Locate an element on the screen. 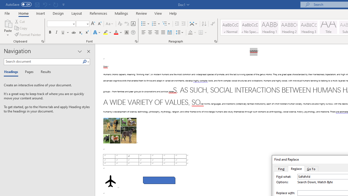 The width and height of the screenshot is (348, 196). AutoSave is located at coordinates (18, 4).